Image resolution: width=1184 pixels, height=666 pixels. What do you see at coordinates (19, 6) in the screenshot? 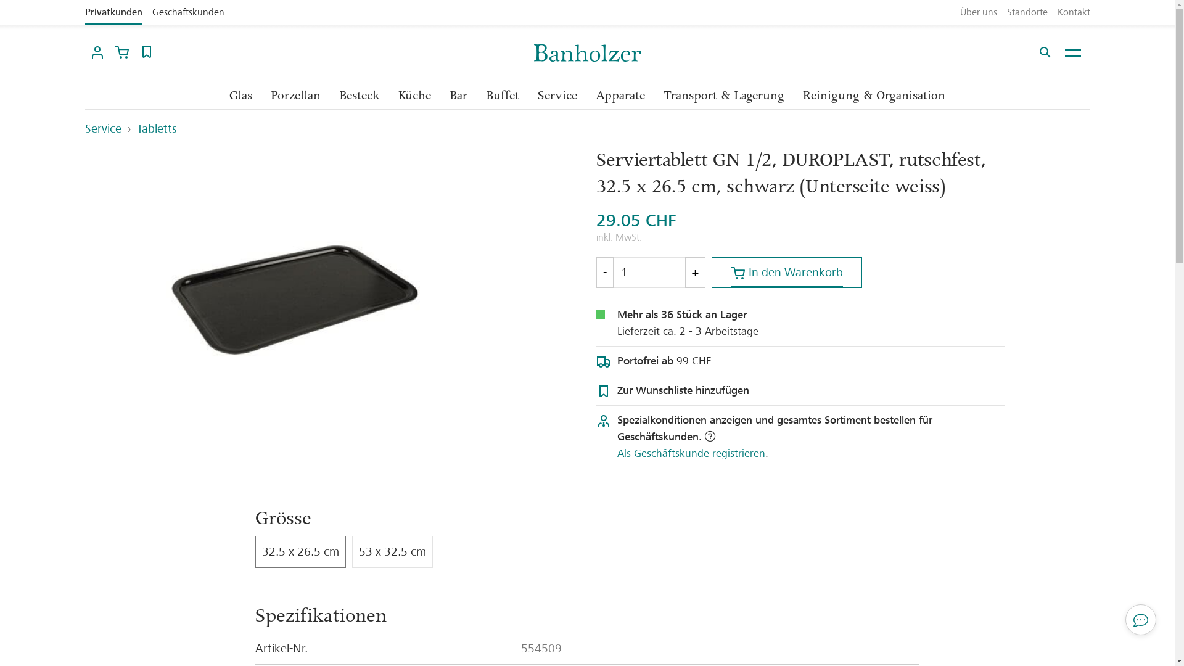
I see `77842` at bounding box center [19, 6].